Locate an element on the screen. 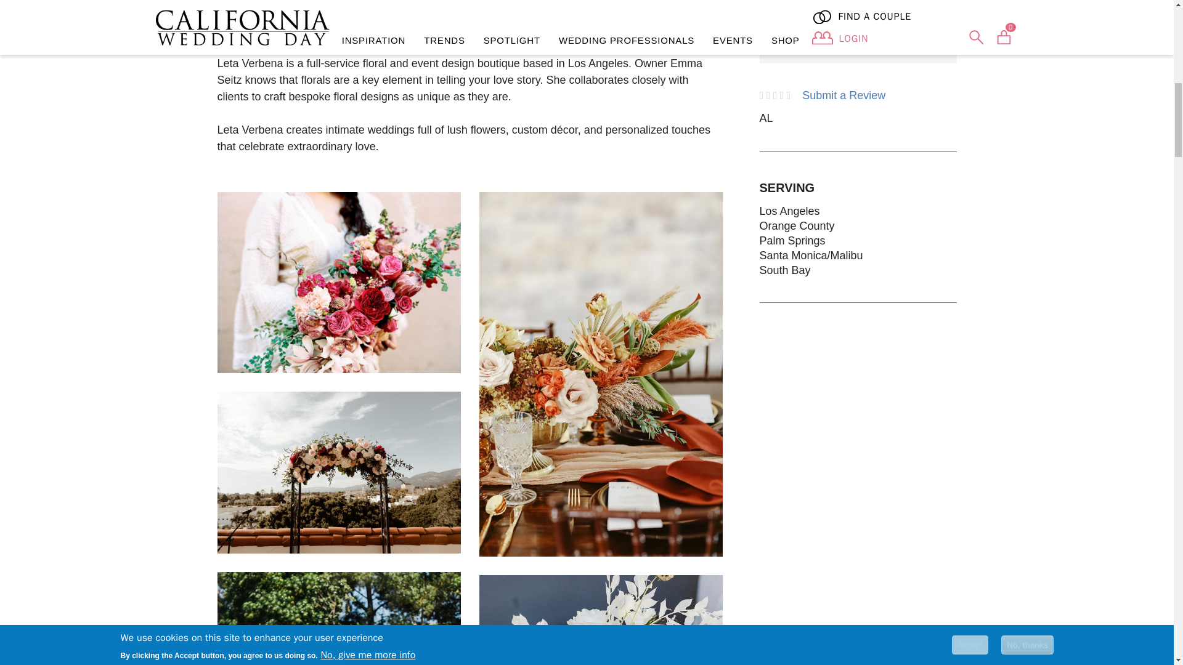 This screenshot has height=665, width=1183. PHOTOS is located at coordinates (409, 11).